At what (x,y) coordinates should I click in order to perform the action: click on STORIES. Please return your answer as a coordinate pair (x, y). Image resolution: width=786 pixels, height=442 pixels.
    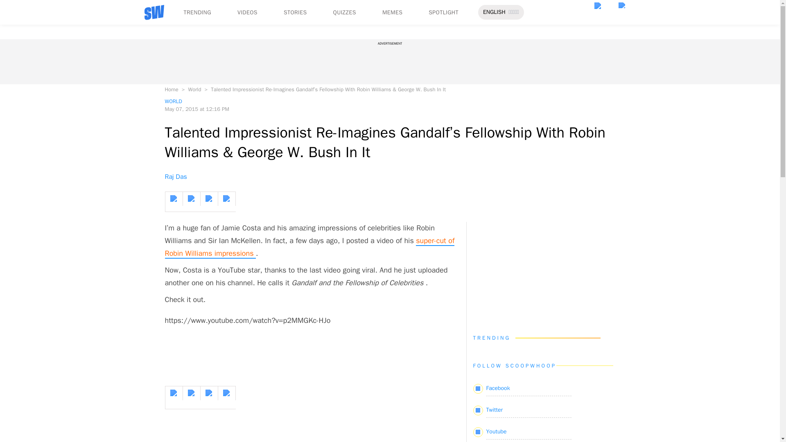
    Looking at the image, I should click on (296, 12).